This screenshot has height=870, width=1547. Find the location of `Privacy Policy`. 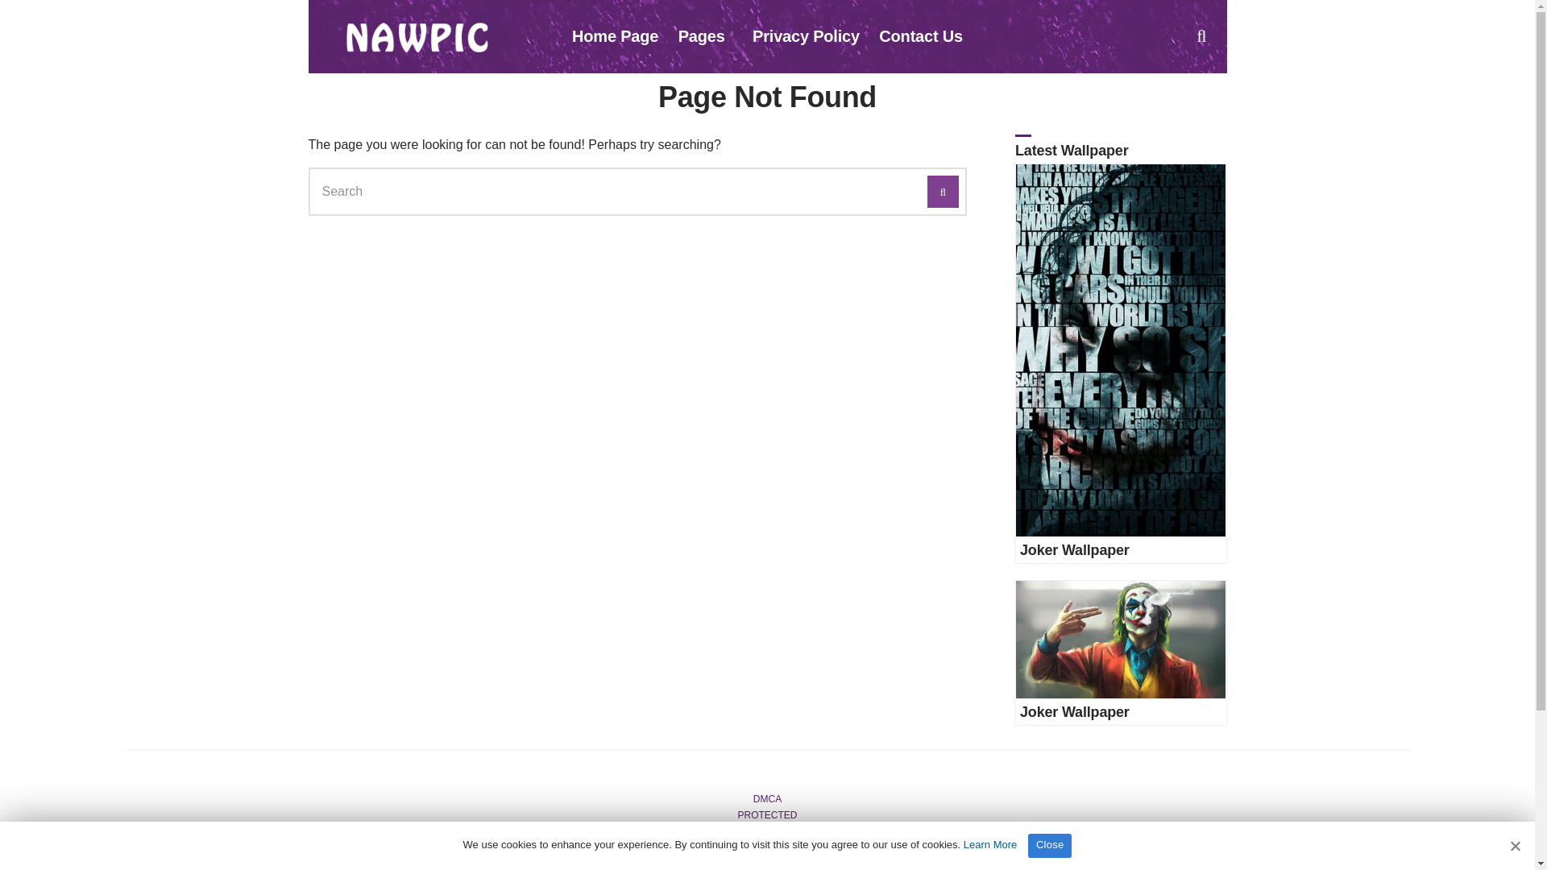

Privacy Policy is located at coordinates (806, 37).